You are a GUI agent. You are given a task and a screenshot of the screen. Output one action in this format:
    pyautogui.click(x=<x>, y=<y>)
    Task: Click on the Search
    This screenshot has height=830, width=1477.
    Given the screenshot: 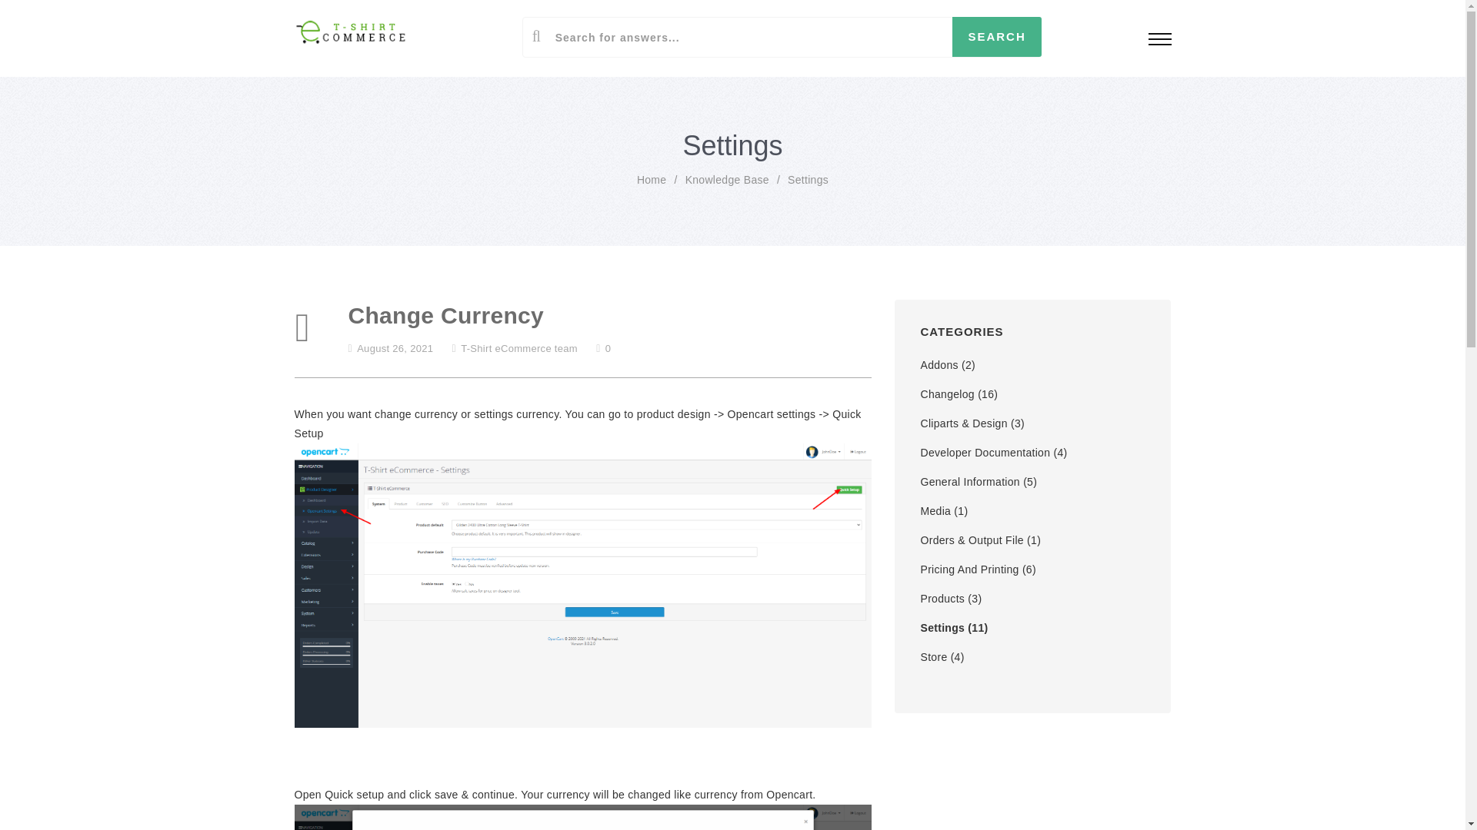 What is the action you would take?
    pyautogui.click(x=997, y=37)
    